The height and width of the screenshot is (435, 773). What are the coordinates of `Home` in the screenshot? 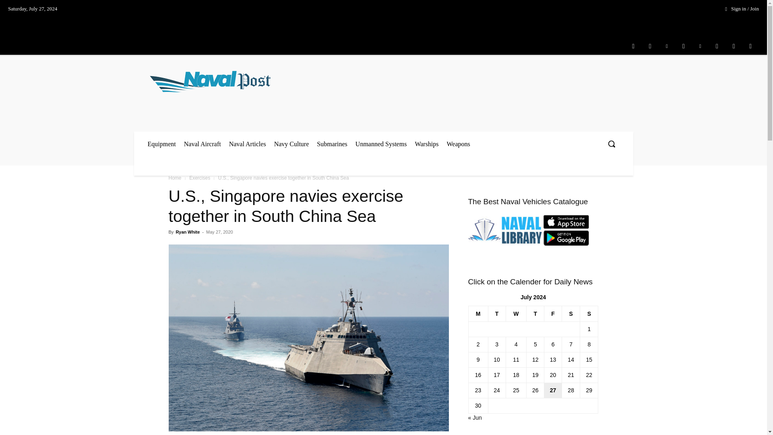 It's located at (175, 178).